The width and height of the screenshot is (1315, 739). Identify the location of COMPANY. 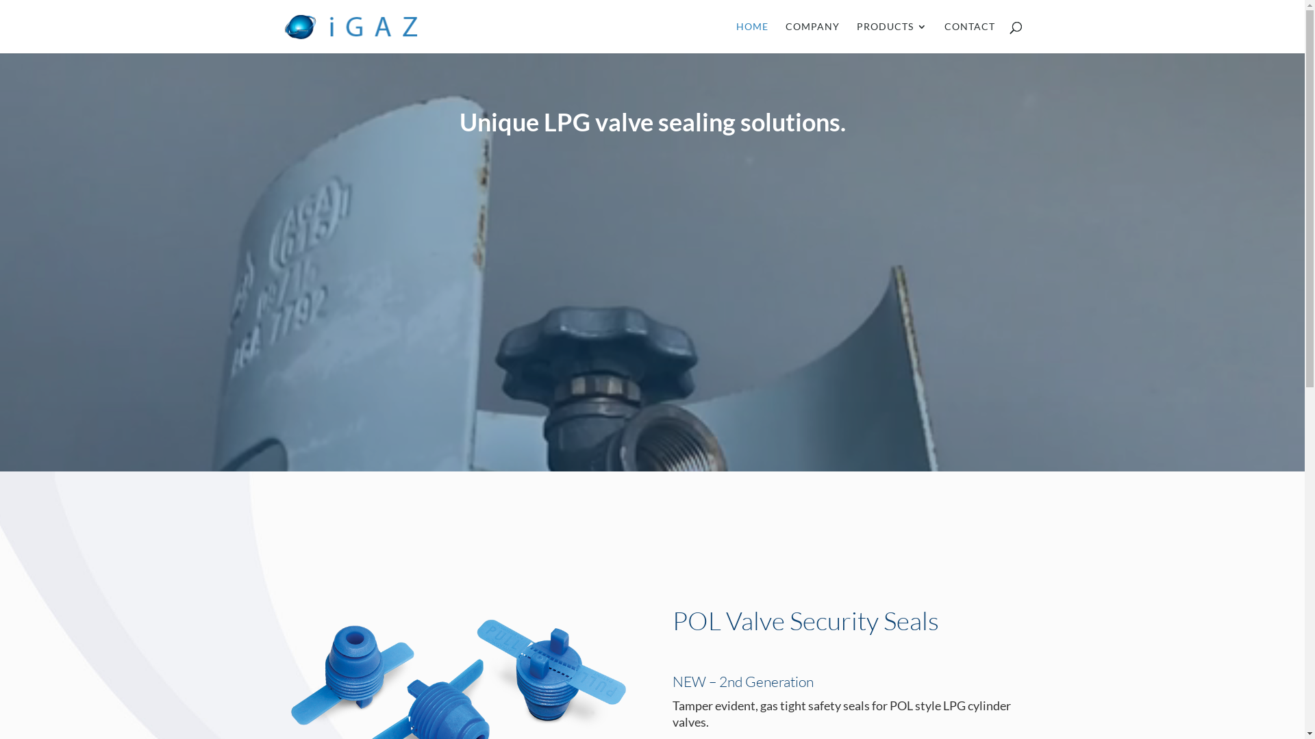
(812, 37).